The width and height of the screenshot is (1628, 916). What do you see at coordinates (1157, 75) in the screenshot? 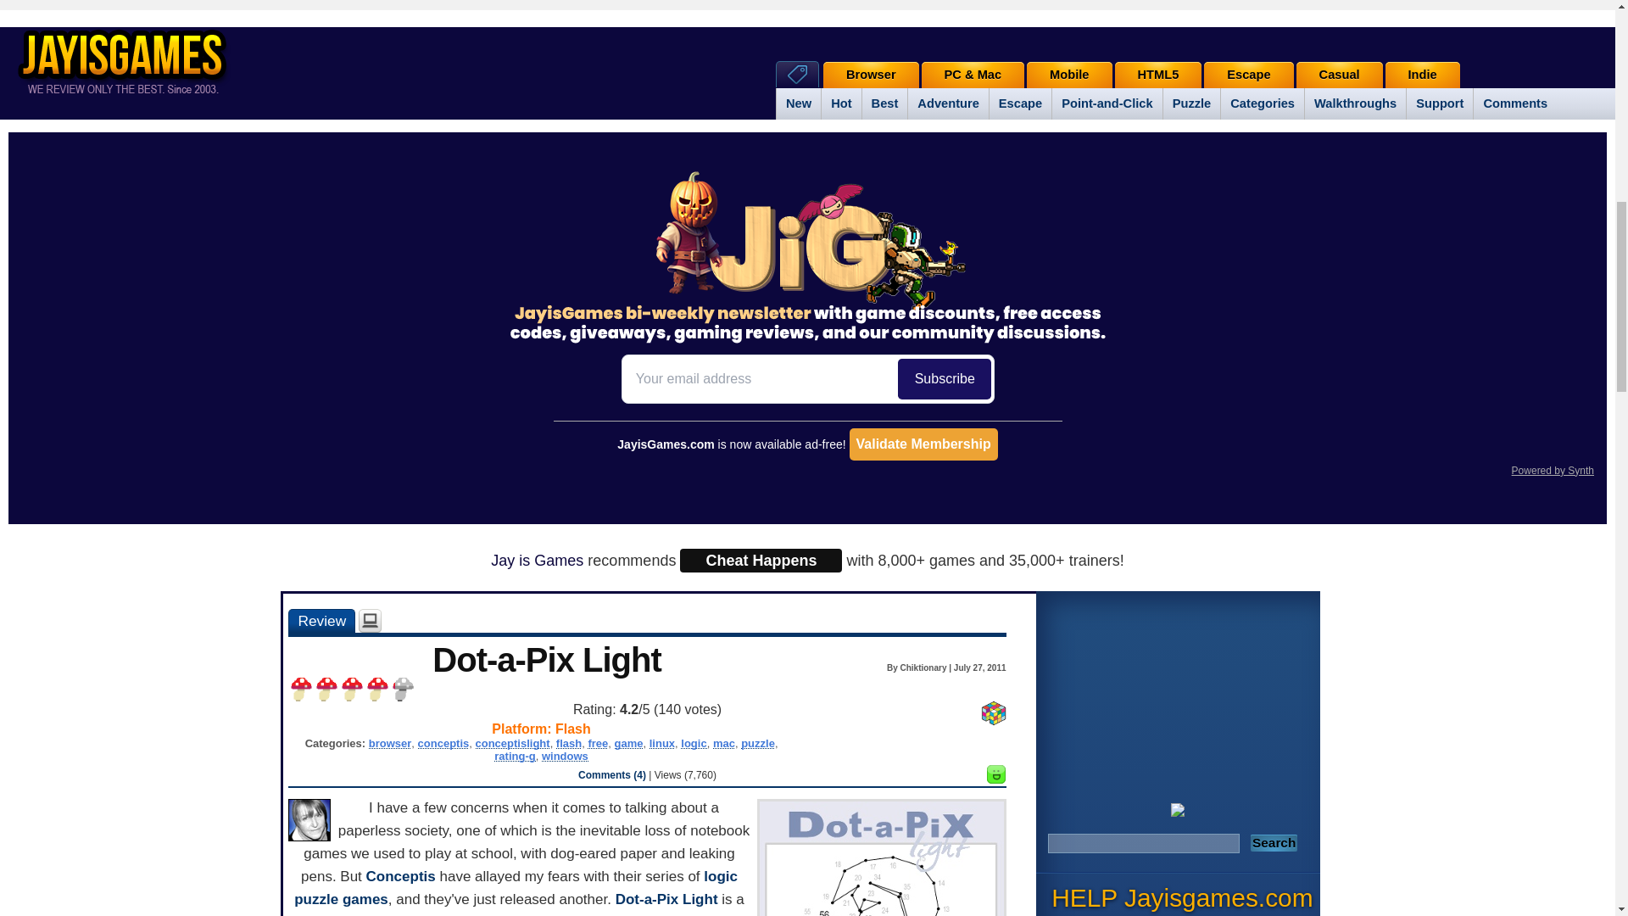
I see `HTML5` at bounding box center [1157, 75].